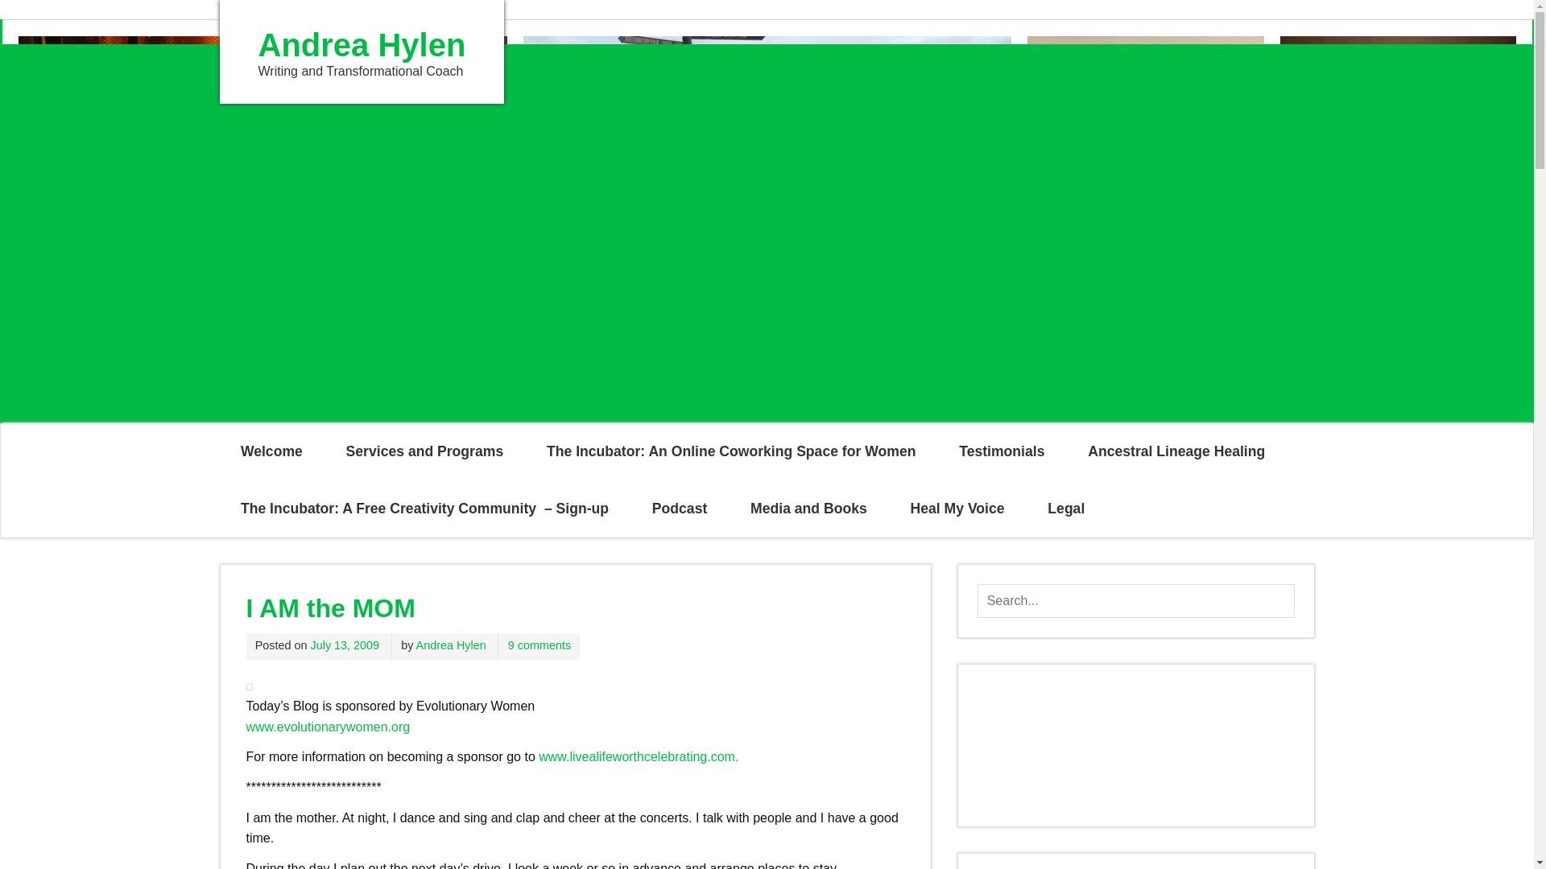 This screenshot has height=869, width=1546. I want to click on Welcome, so click(271, 452).